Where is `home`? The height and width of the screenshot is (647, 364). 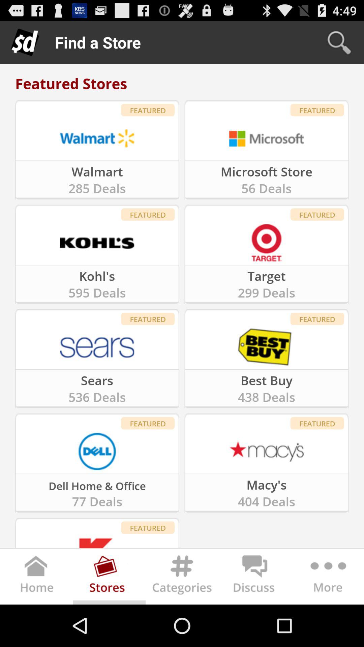
home is located at coordinates (36, 578).